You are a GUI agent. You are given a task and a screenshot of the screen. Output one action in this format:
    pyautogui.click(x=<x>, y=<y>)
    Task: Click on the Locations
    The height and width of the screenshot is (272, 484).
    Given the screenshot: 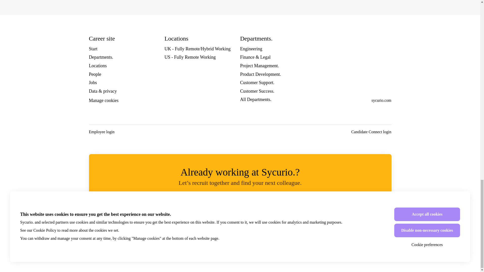 What is the action you would take?
    pyautogui.click(x=97, y=66)
    